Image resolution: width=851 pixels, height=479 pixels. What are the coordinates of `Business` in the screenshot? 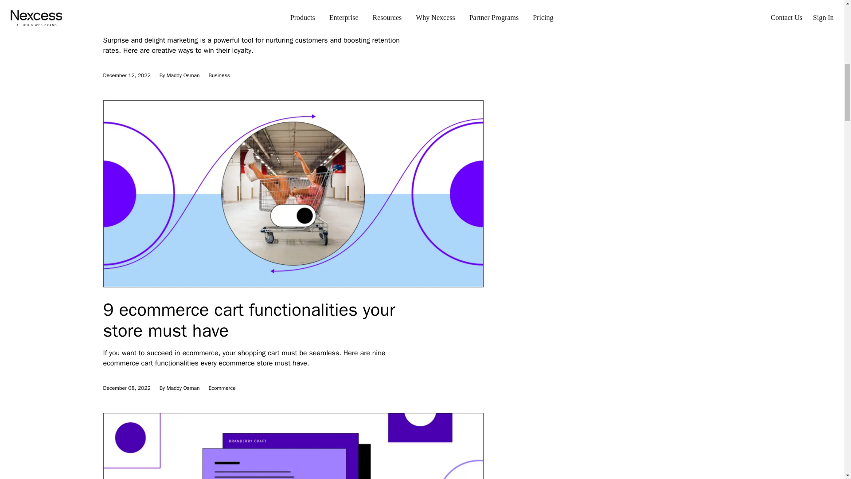 It's located at (219, 75).